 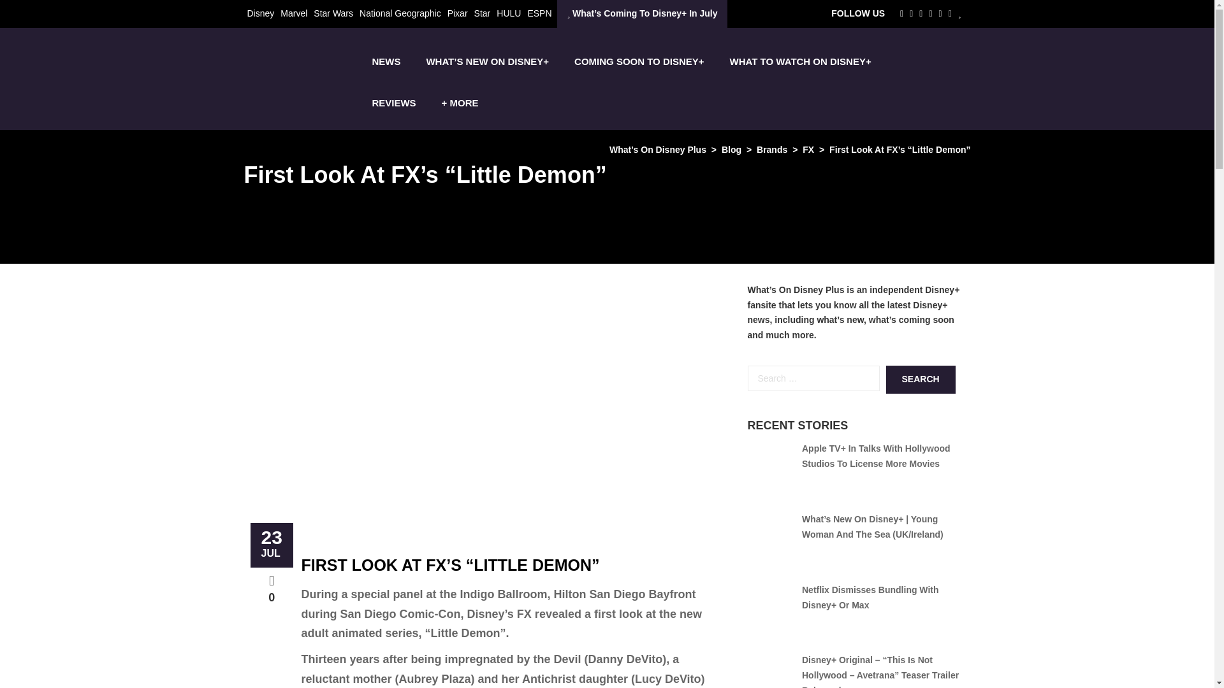 I want to click on Go to the Brands Category archives., so click(x=771, y=149).